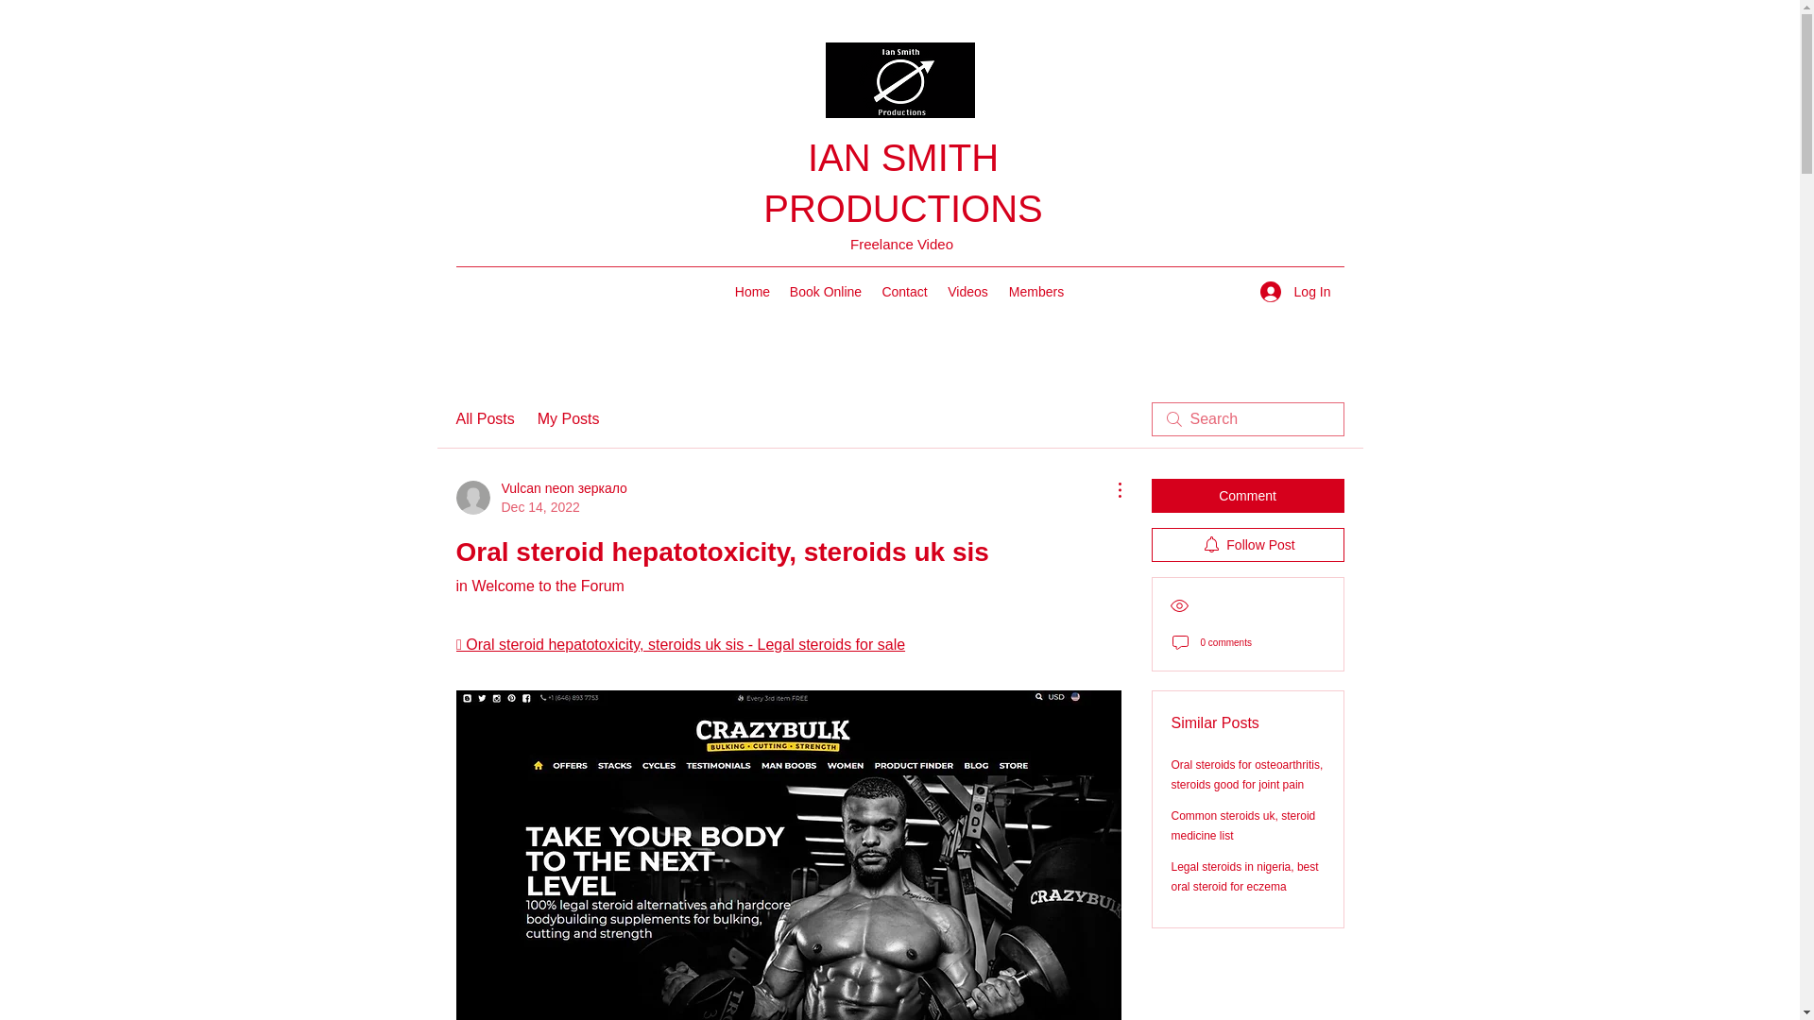  I want to click on Follow Post, so click(1247, 545).